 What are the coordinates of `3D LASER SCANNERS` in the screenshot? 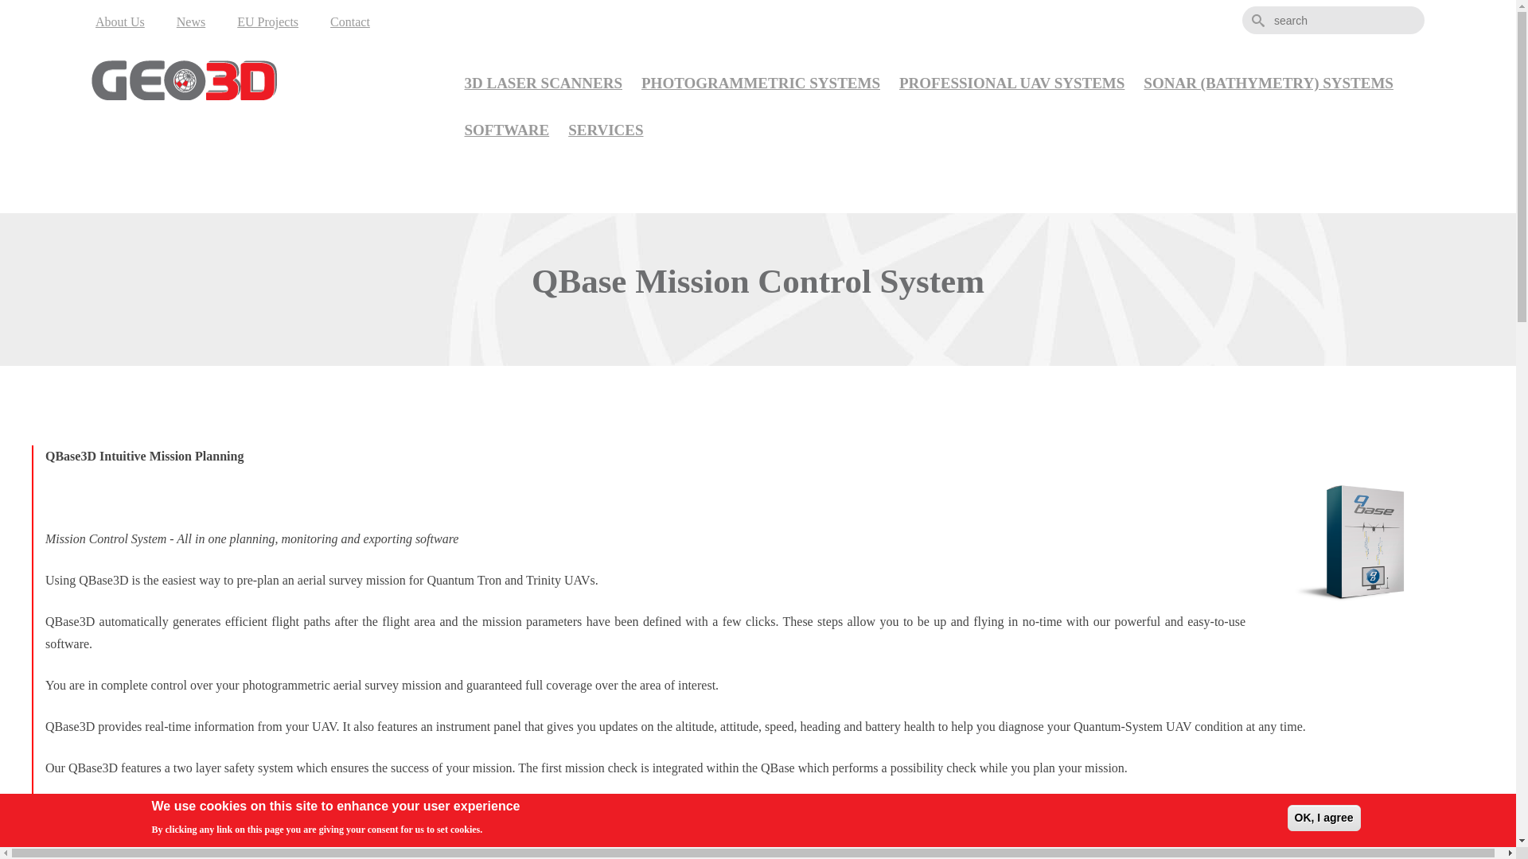 It's located at (544, 84).